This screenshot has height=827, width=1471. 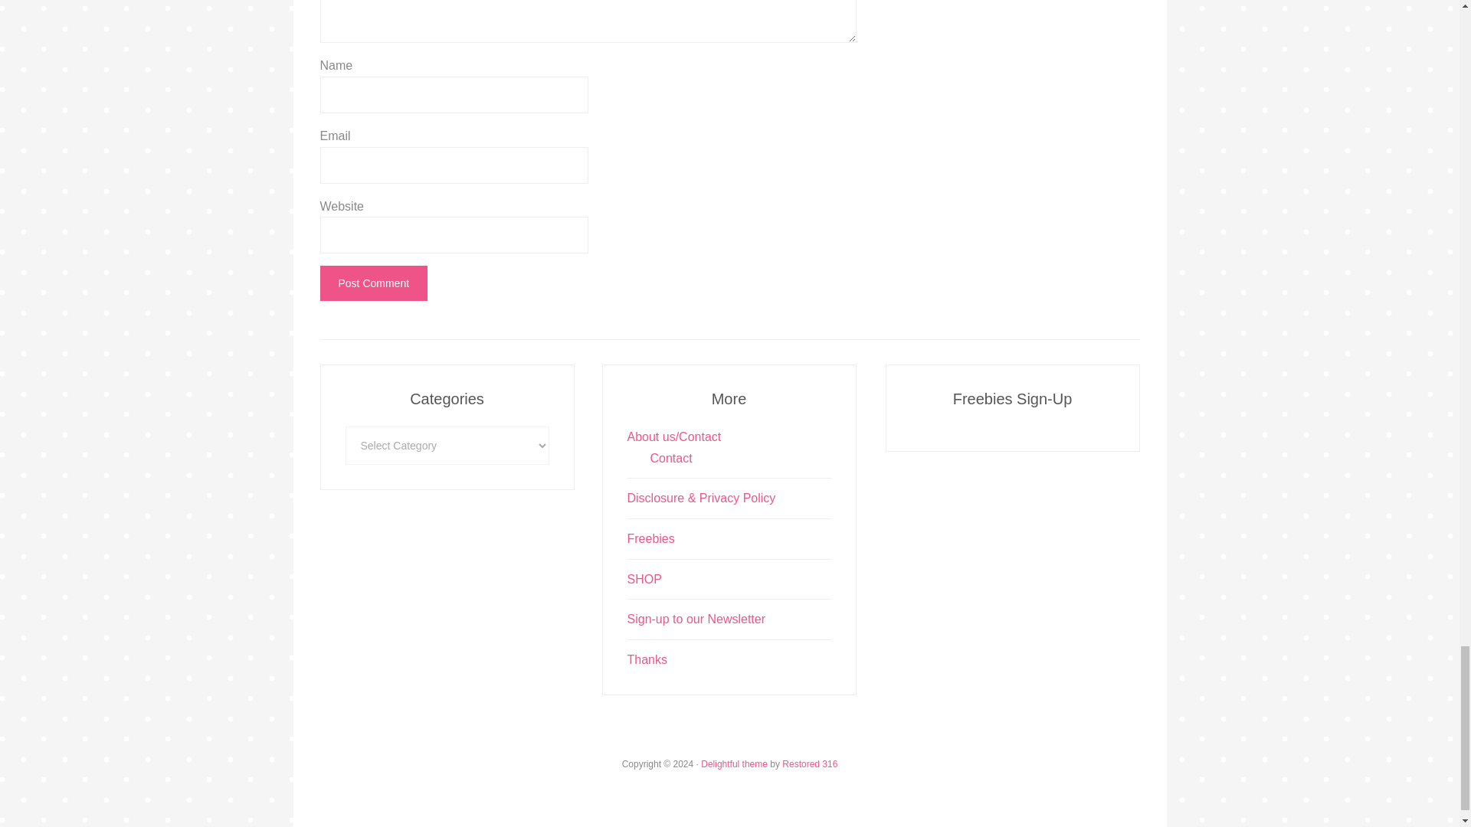 I want to click on Post Comment, so click(x=374, y=283).